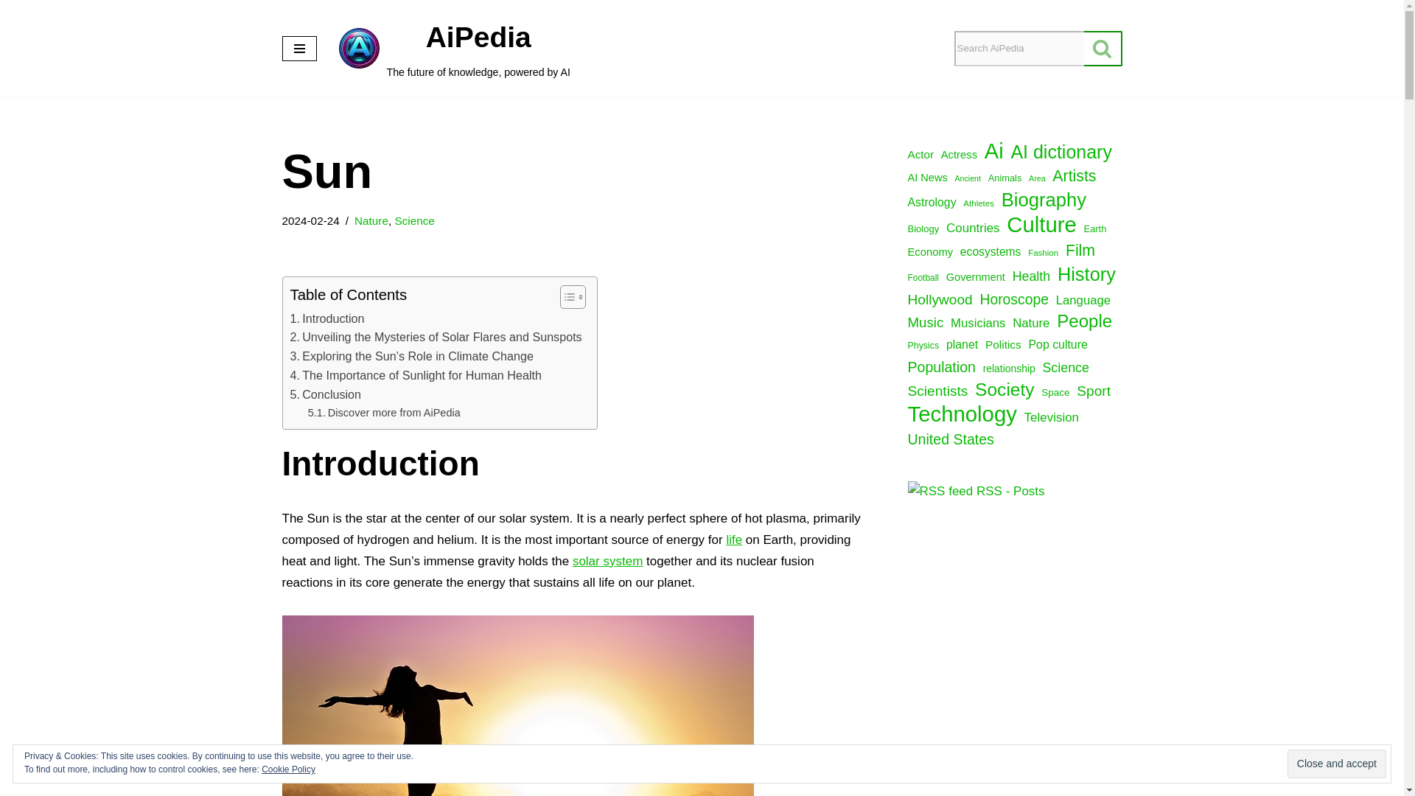  Describe the element at coordinates (326, 394) in the screenshot. I see `Discover more from AiPedia` at that location.